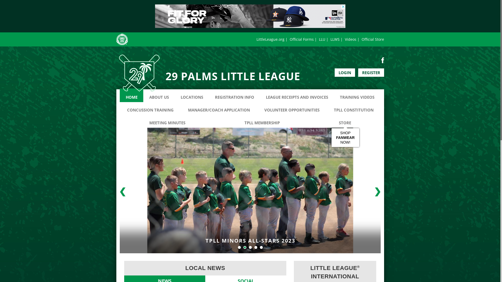 This screenshot has height=282, width=502. What do you see at coordinates (192, 95) in the screenshot?
I see `LOCATIONS` at bounding box center [192, 95].